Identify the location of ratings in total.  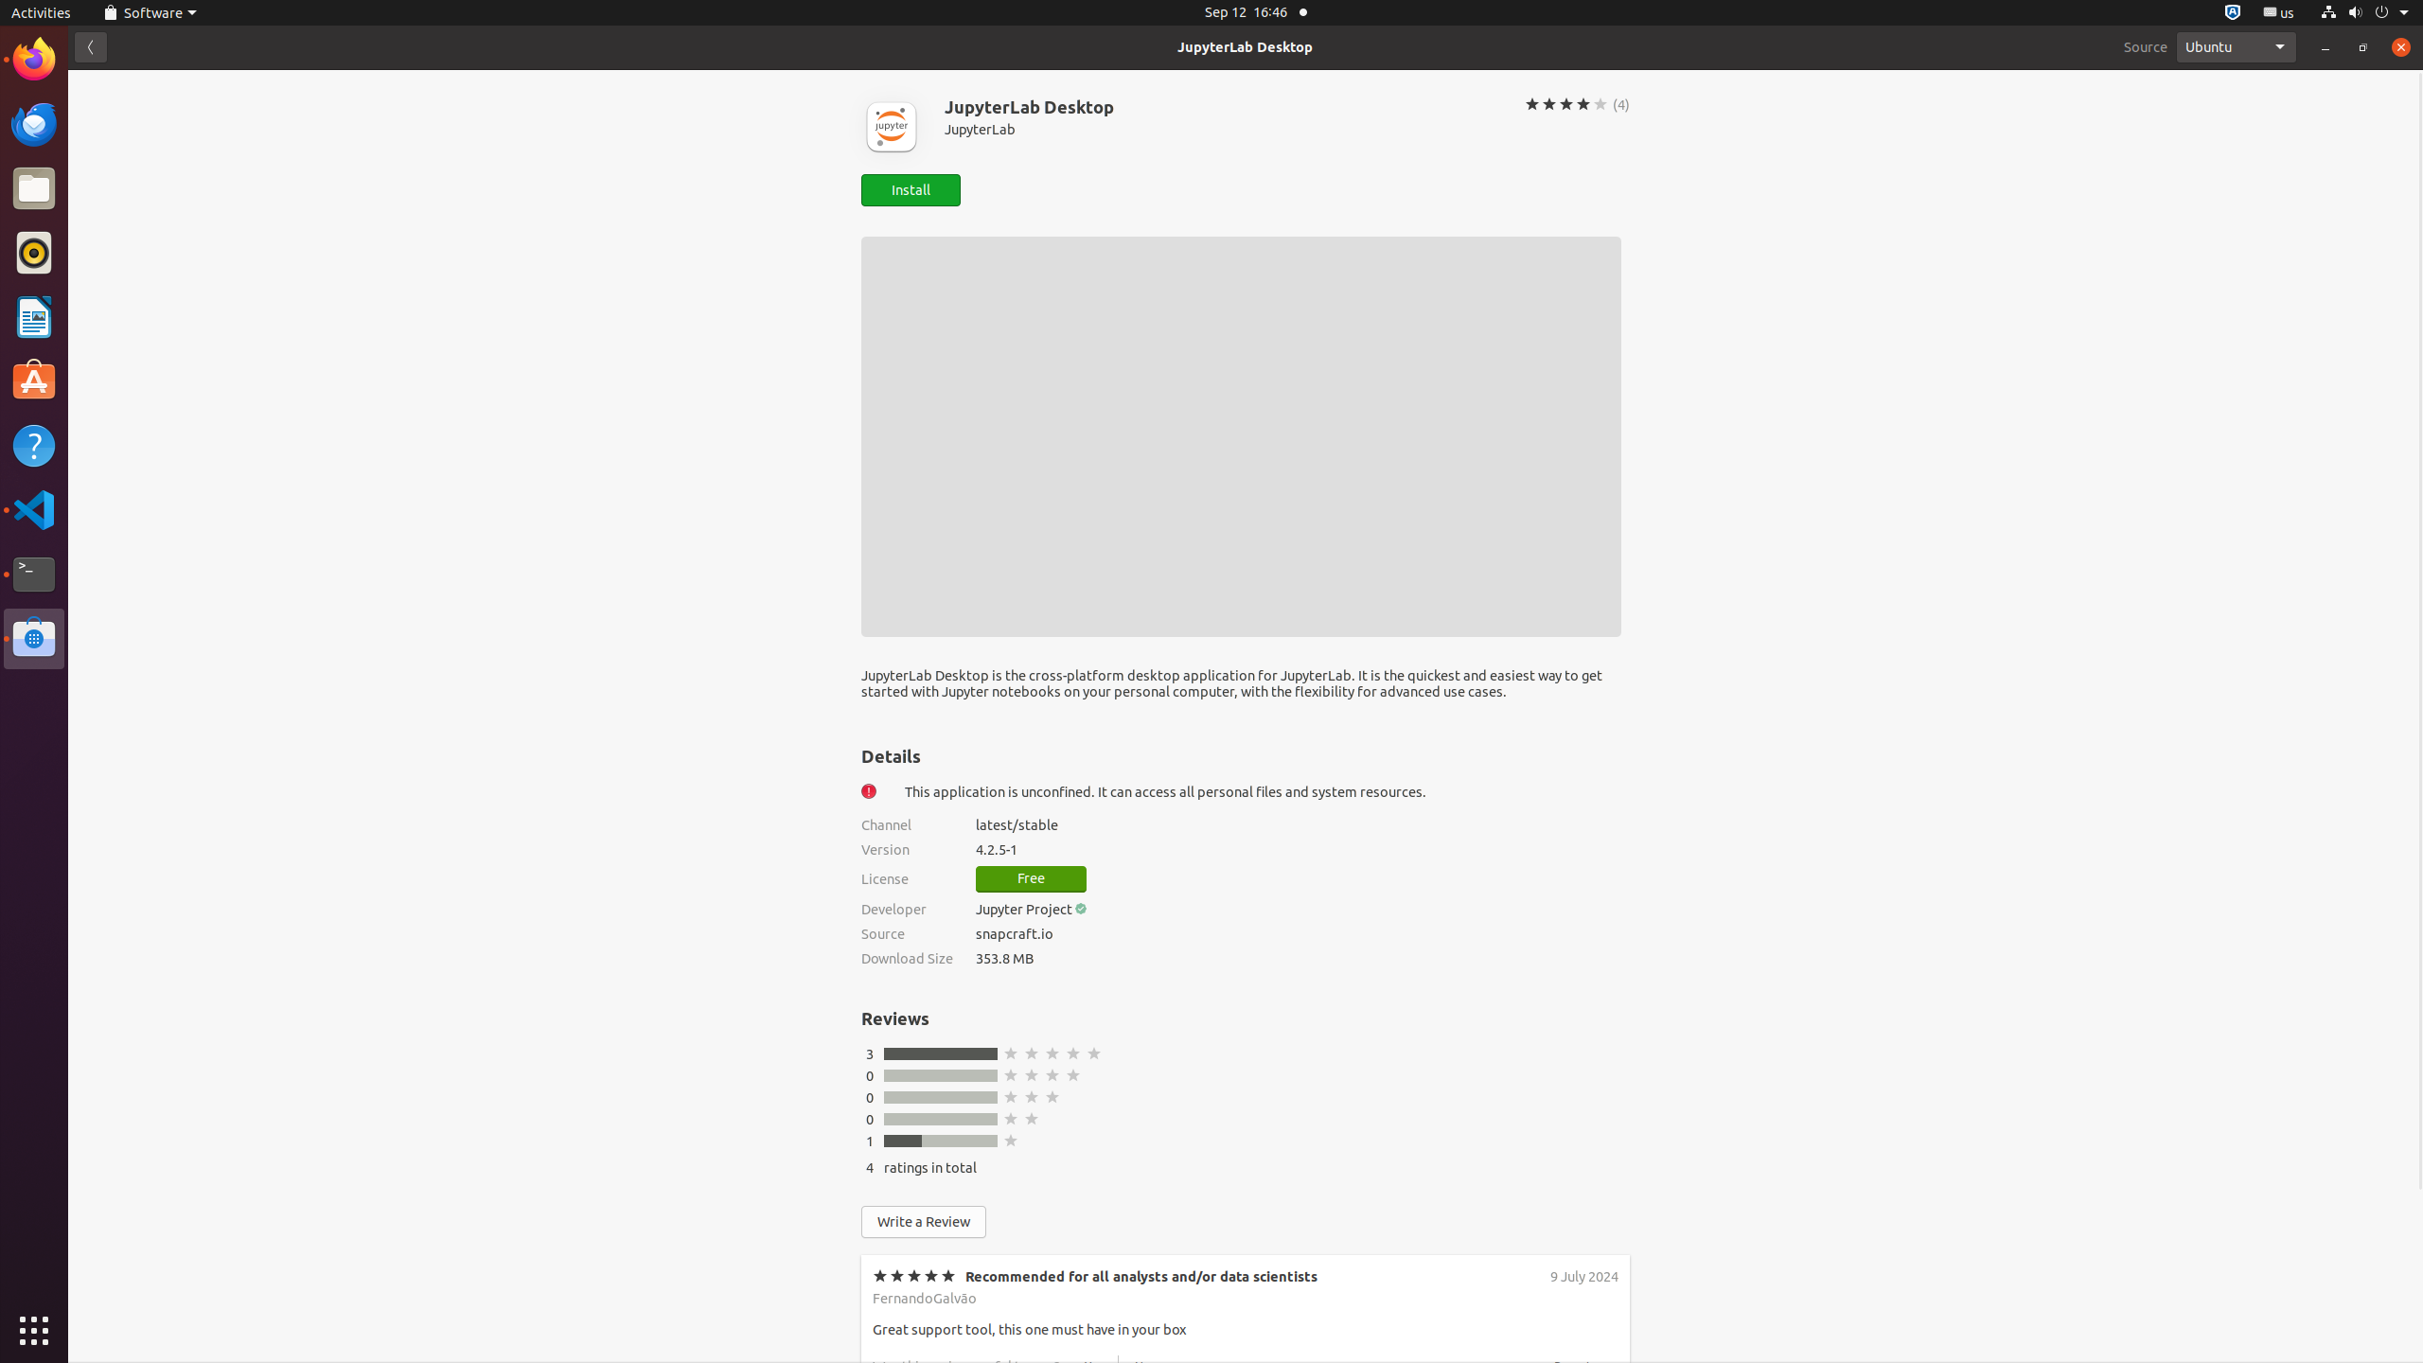
(930, 1168).